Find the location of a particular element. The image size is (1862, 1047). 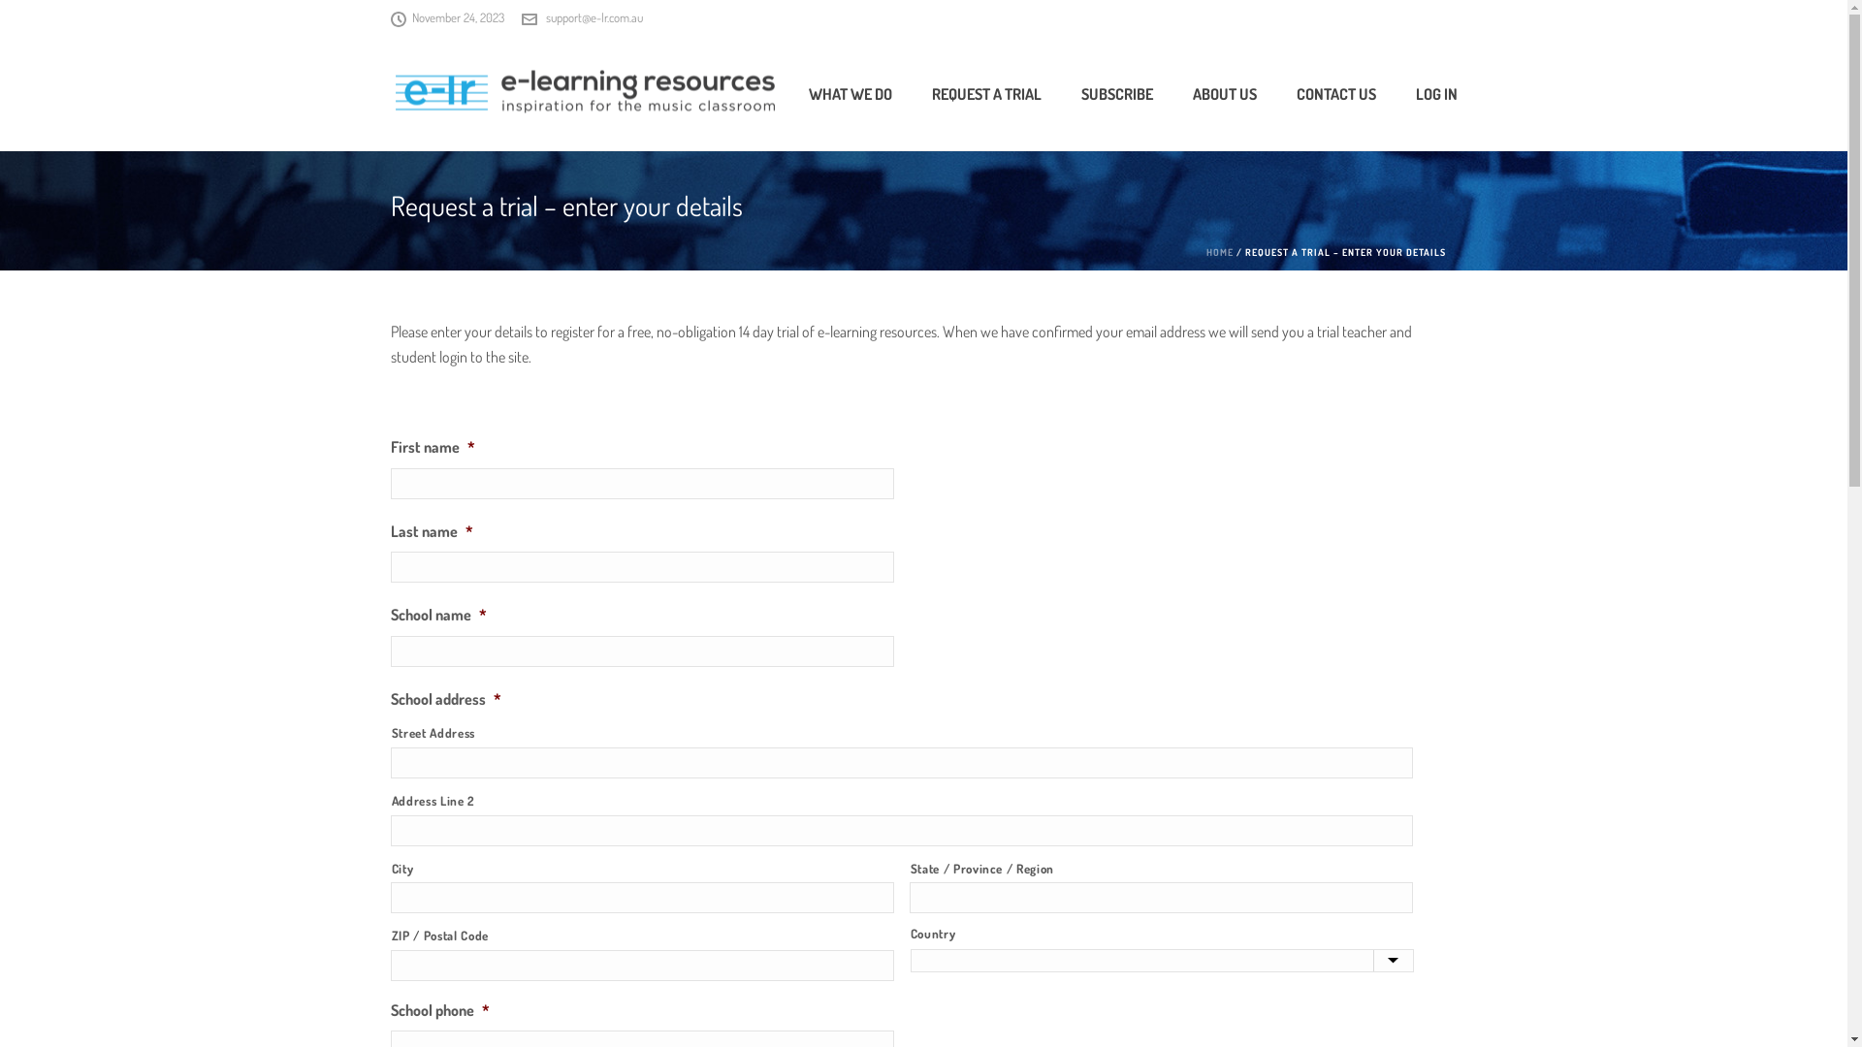

support@e-lr.com.au is located at coordinates (594, 17).